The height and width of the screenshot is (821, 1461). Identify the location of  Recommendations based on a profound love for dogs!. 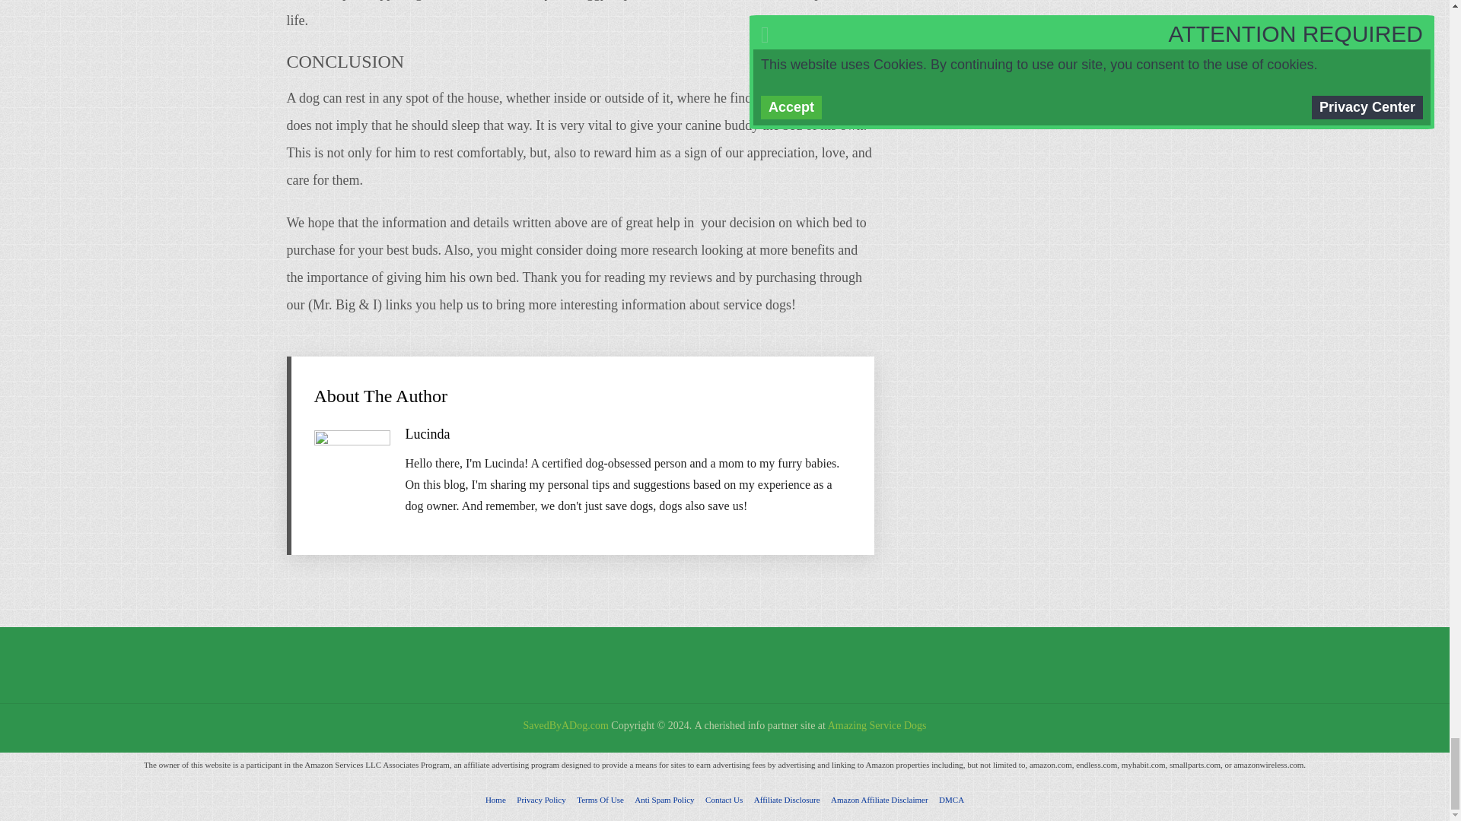
(565, 725).